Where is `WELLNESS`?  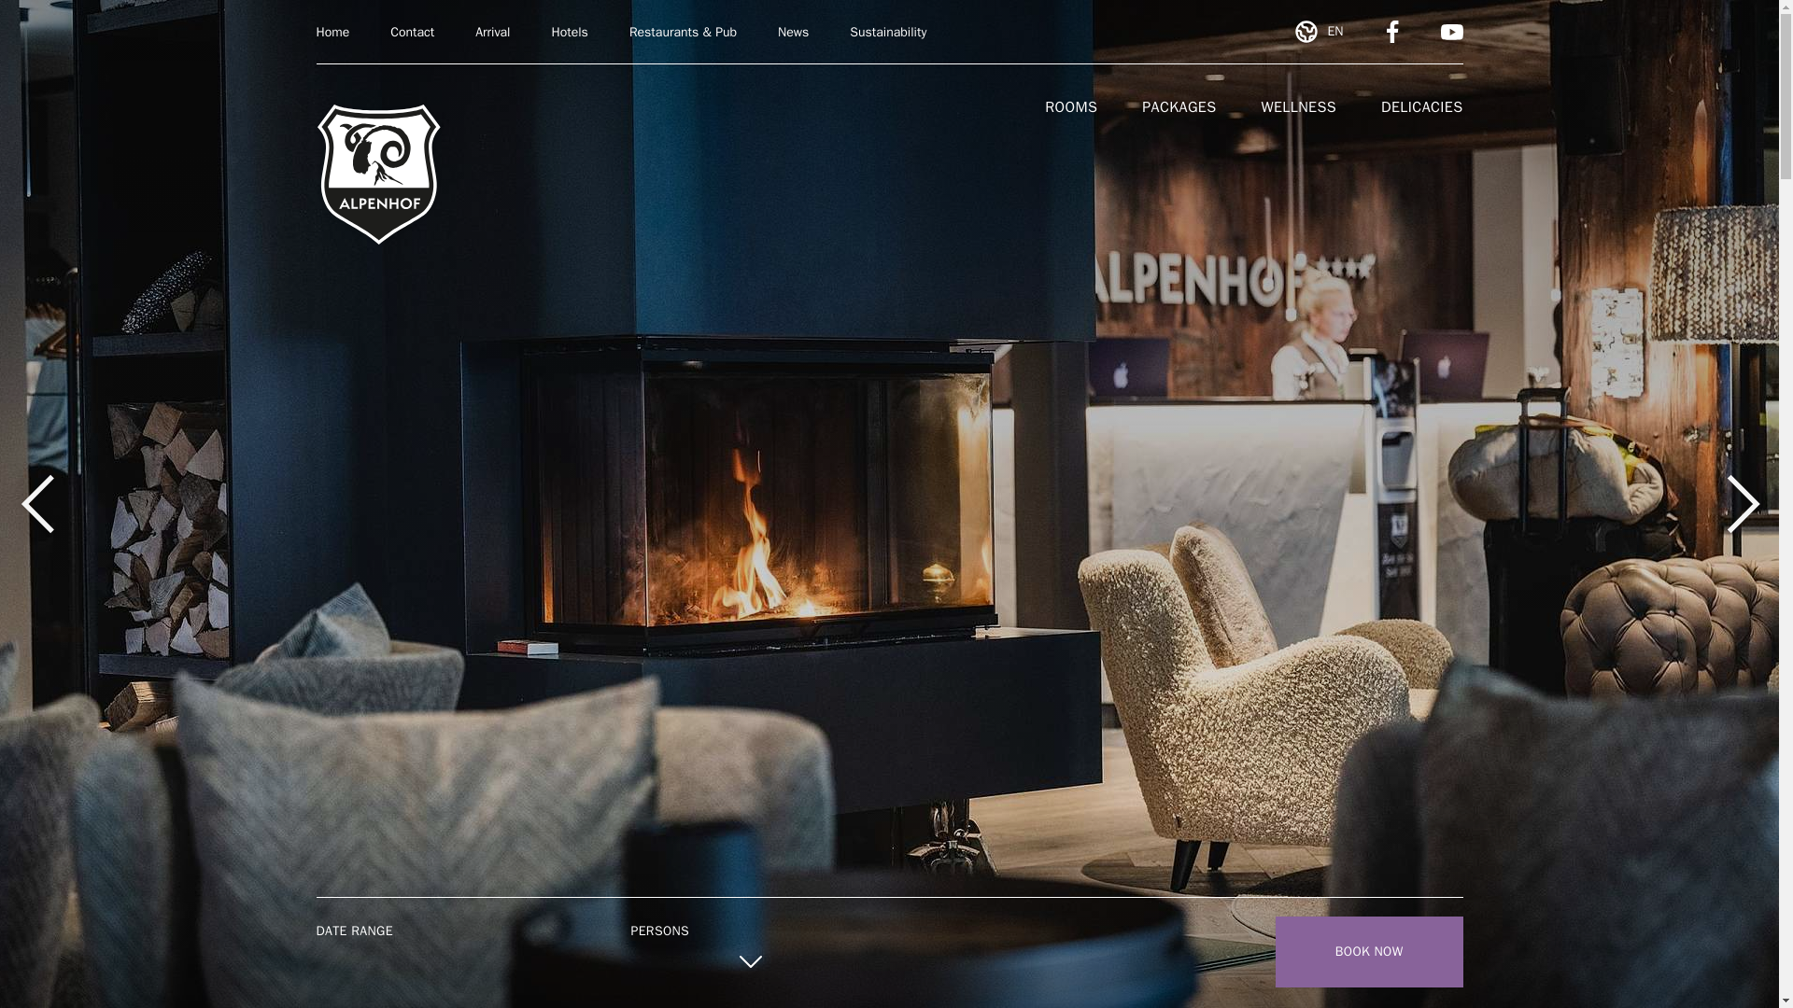 WELLNESS is located at coordinates (1298, 106).